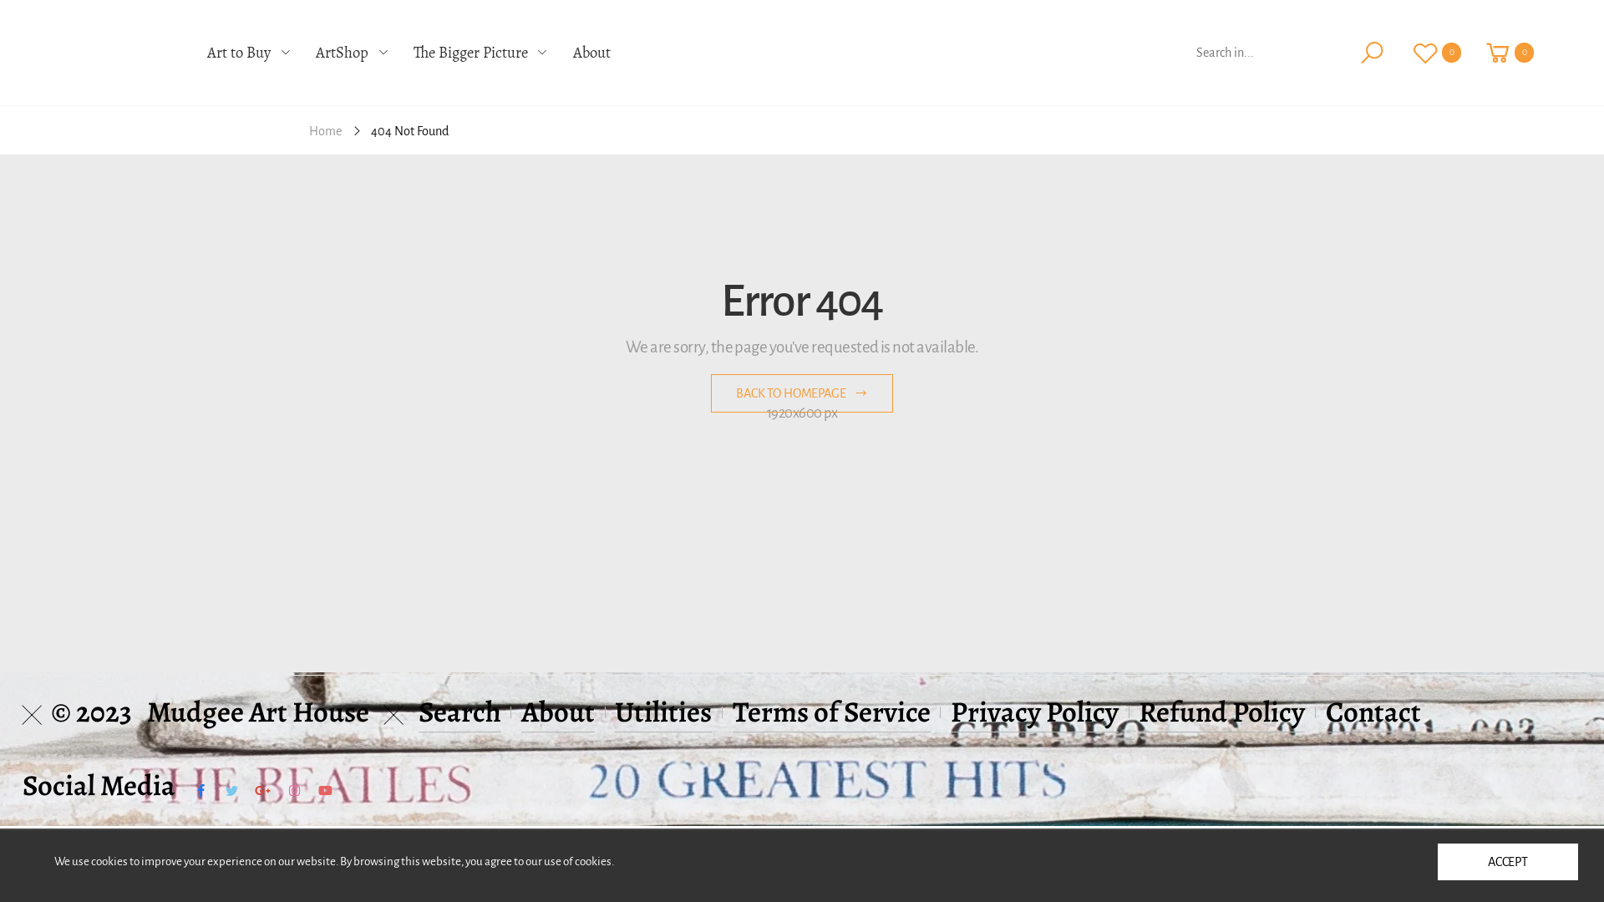  I want to click on Utilities, so click(663, 712).